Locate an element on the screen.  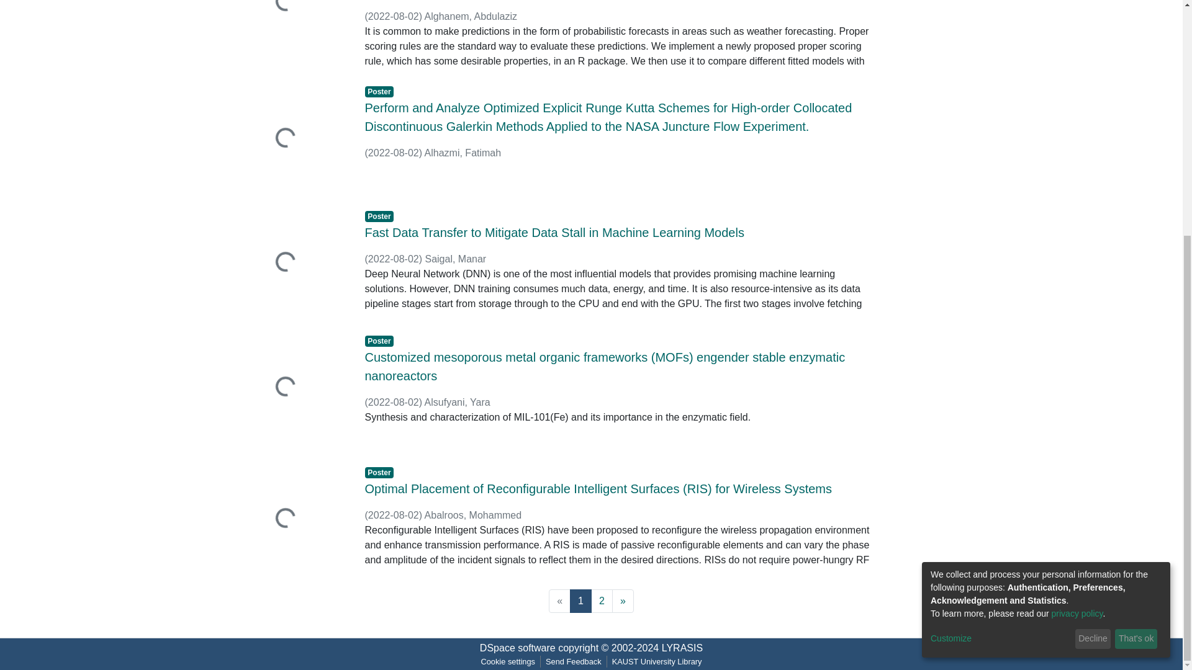
Loading... is located at coordinates (297, 387).